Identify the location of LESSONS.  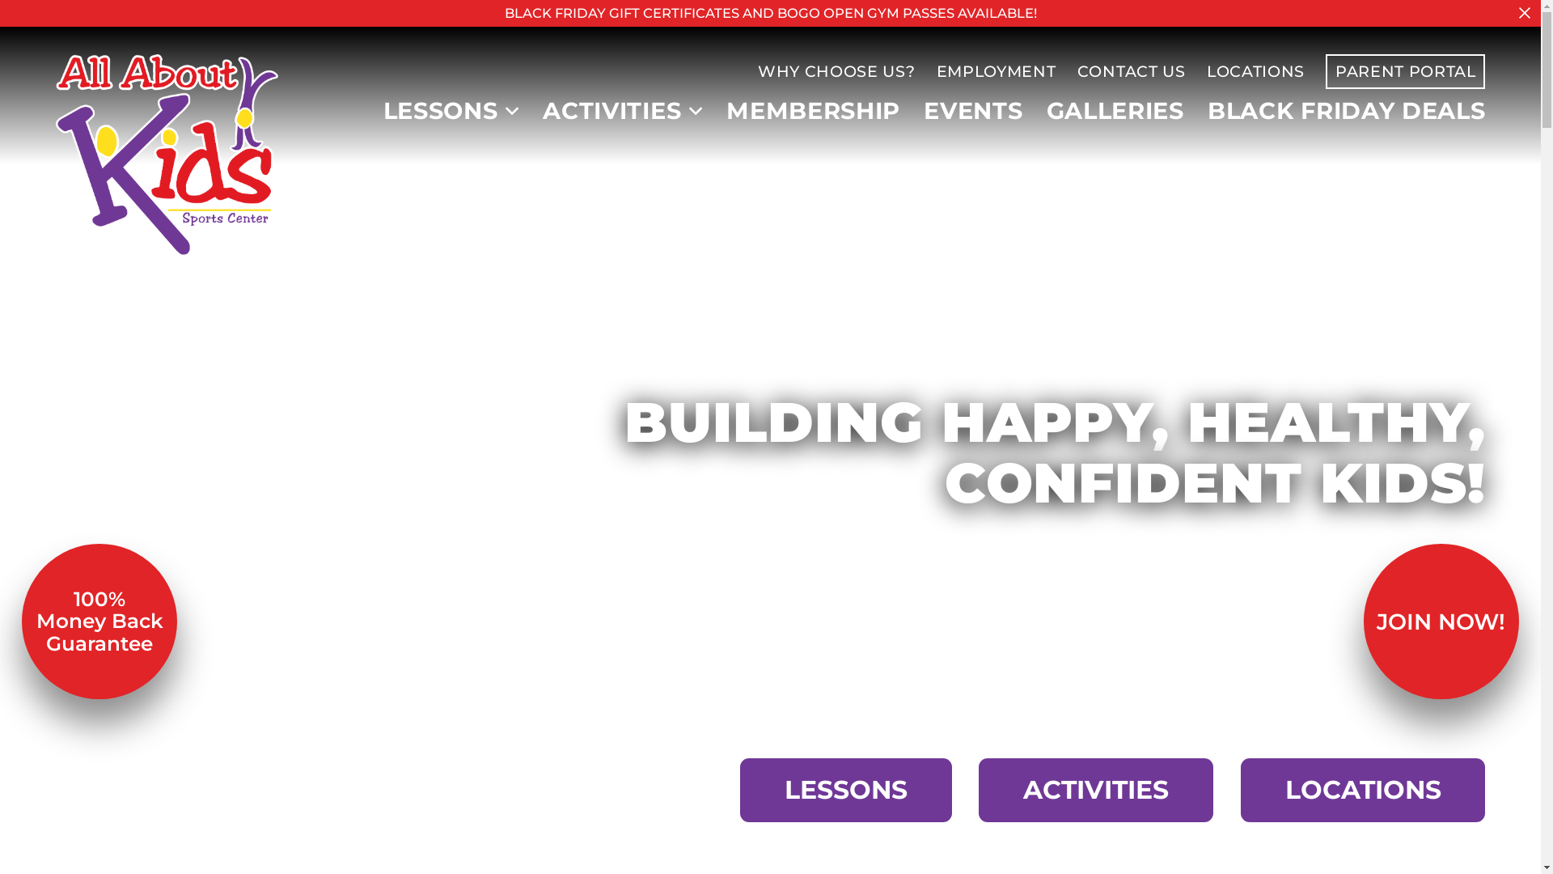
(846, 790).